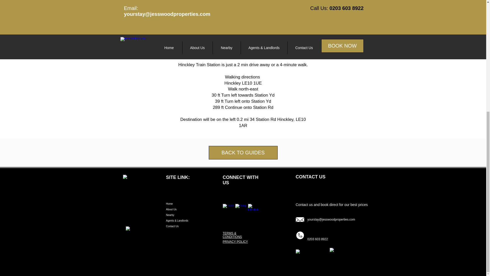  I want to click on PRIVACY POLICY, so click(235, 241).